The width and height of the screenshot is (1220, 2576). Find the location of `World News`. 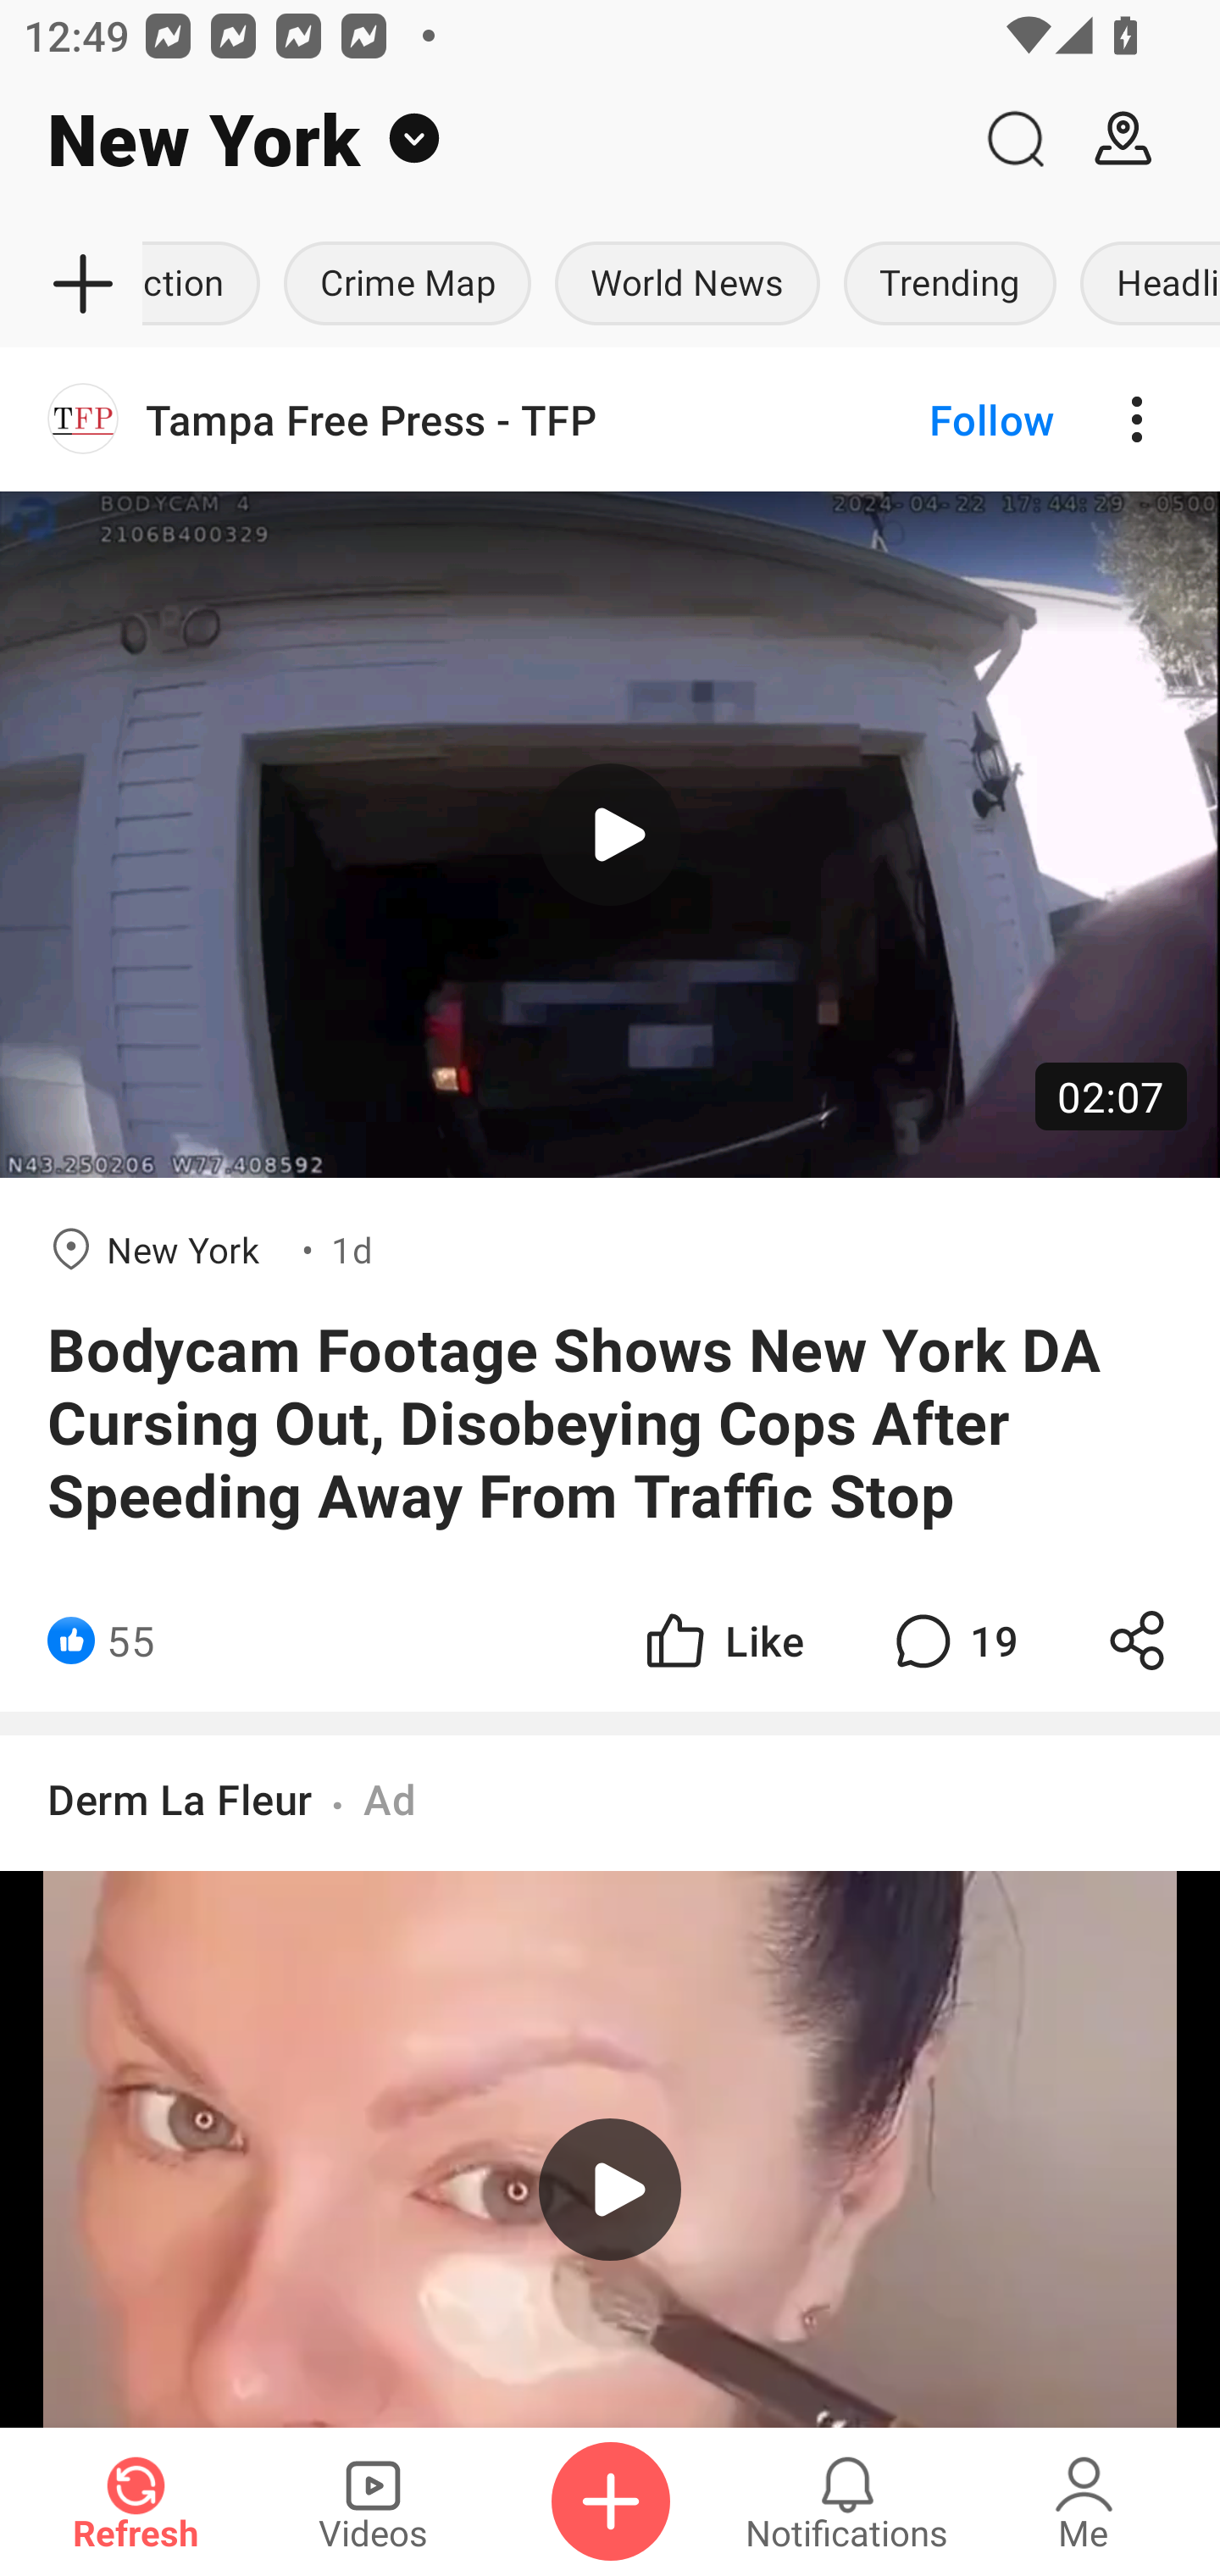

World News is located at coordinates (687, 285).